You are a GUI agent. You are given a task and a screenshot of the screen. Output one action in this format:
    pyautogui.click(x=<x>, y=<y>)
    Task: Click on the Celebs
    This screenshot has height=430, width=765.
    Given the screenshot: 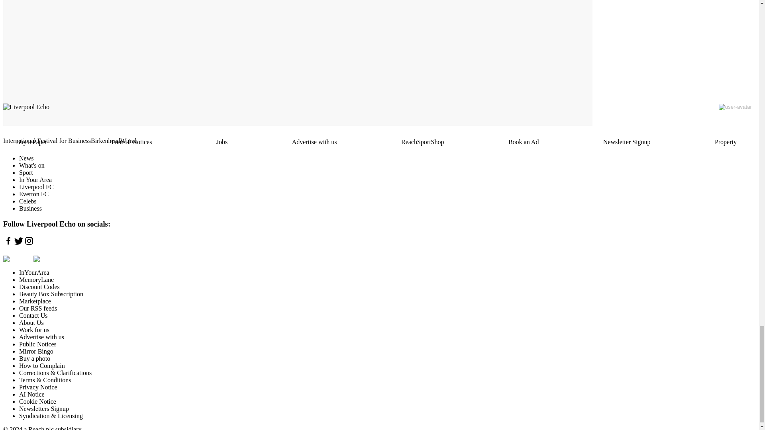 What is the action you would take?
    pyautogui.click(x=28, y=201)
    